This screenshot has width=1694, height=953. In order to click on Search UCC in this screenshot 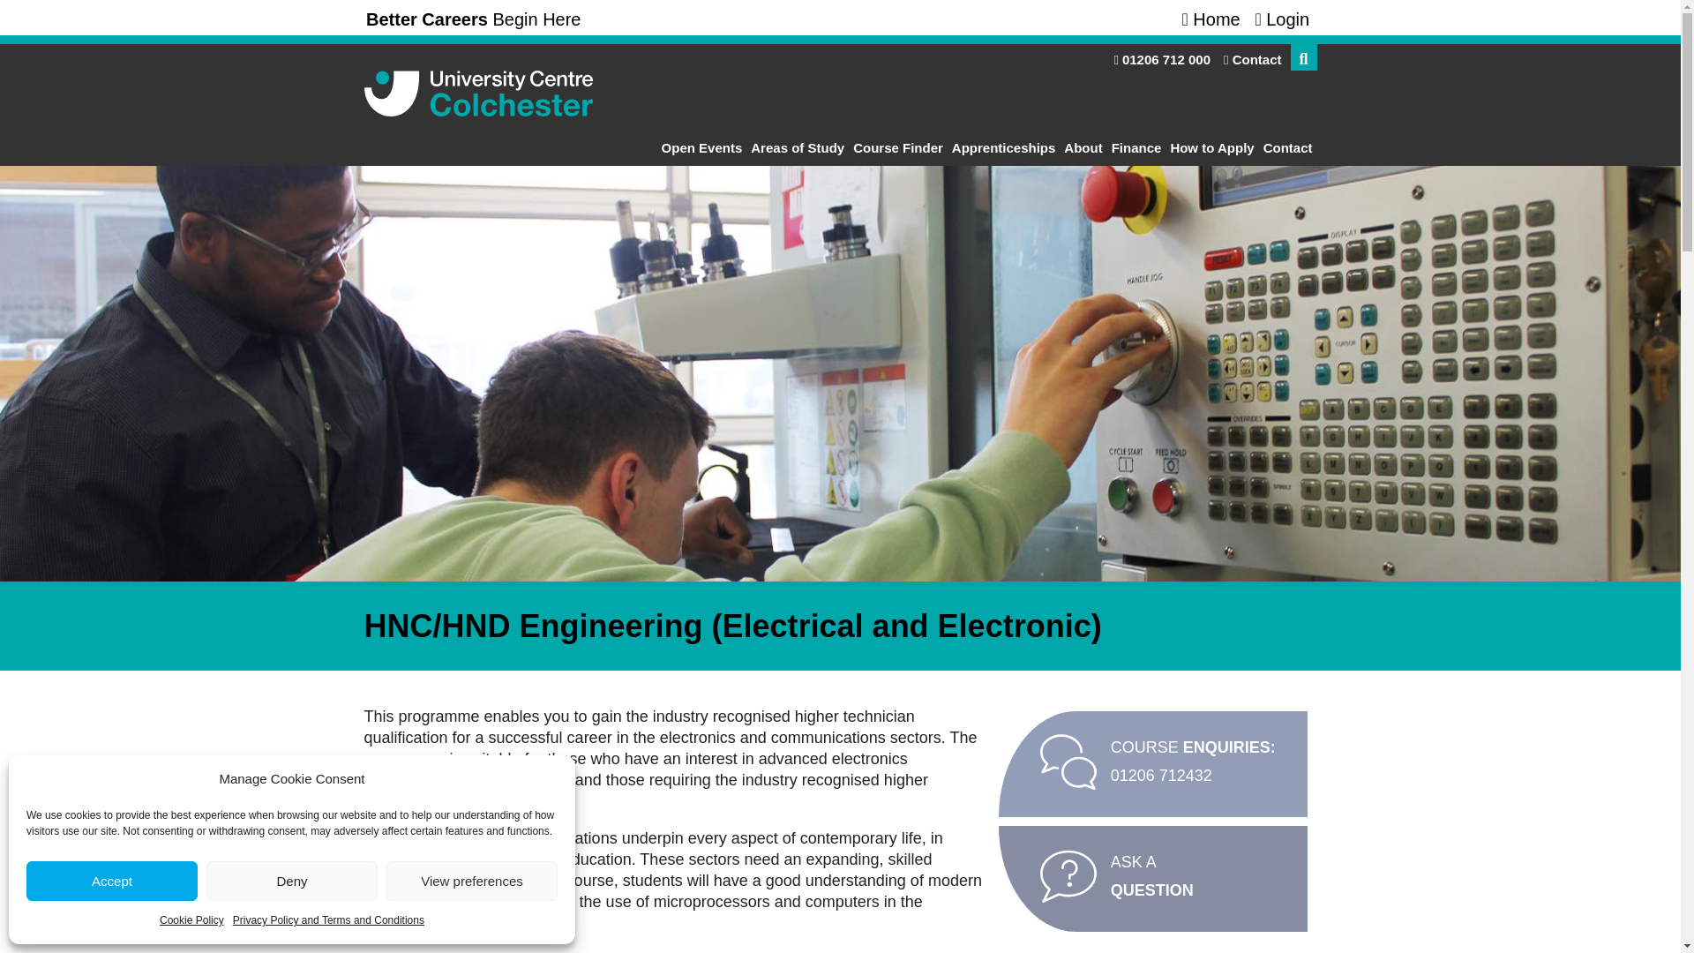, I will do `click(1302, 56)`.